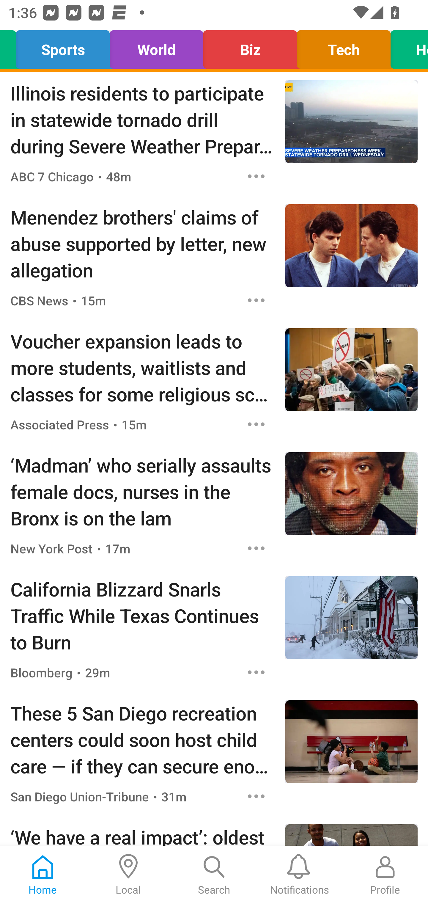 This screenshot has width=428, height=904. What do you see at coordinates (256, 796) in the screenshot?
I see `Options` at bounding box center [256, 796].